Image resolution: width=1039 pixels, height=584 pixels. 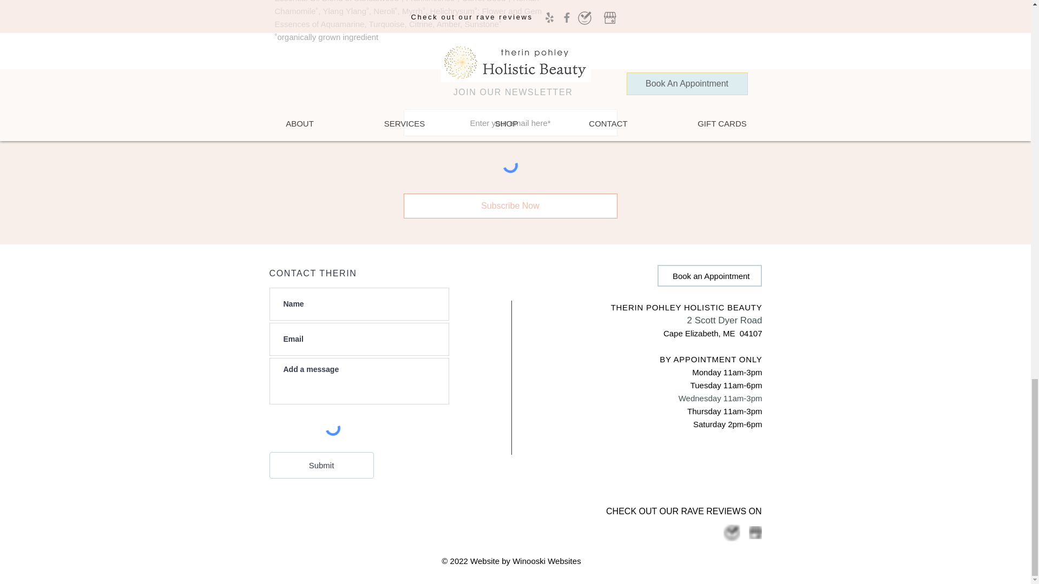 What do you see at coordinates (510, 205) in the screenshot?
I see `Subscribe Now` at bounding box center [510, 205].